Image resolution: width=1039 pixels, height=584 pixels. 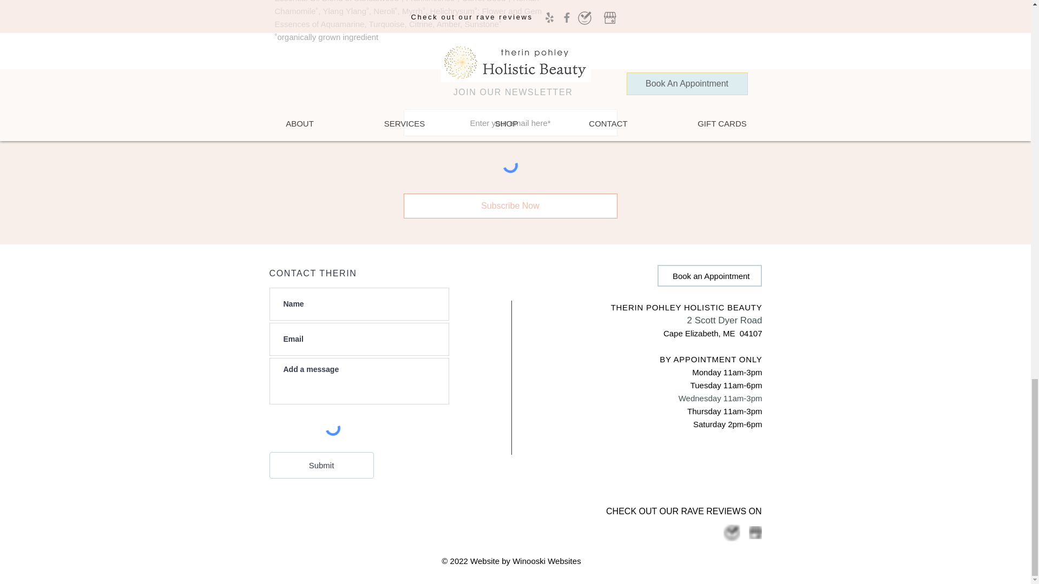 What do you see at coordinates (510, 205) in the screenshot?
I see `Subscribe Now` at bounding box center [510, 205].